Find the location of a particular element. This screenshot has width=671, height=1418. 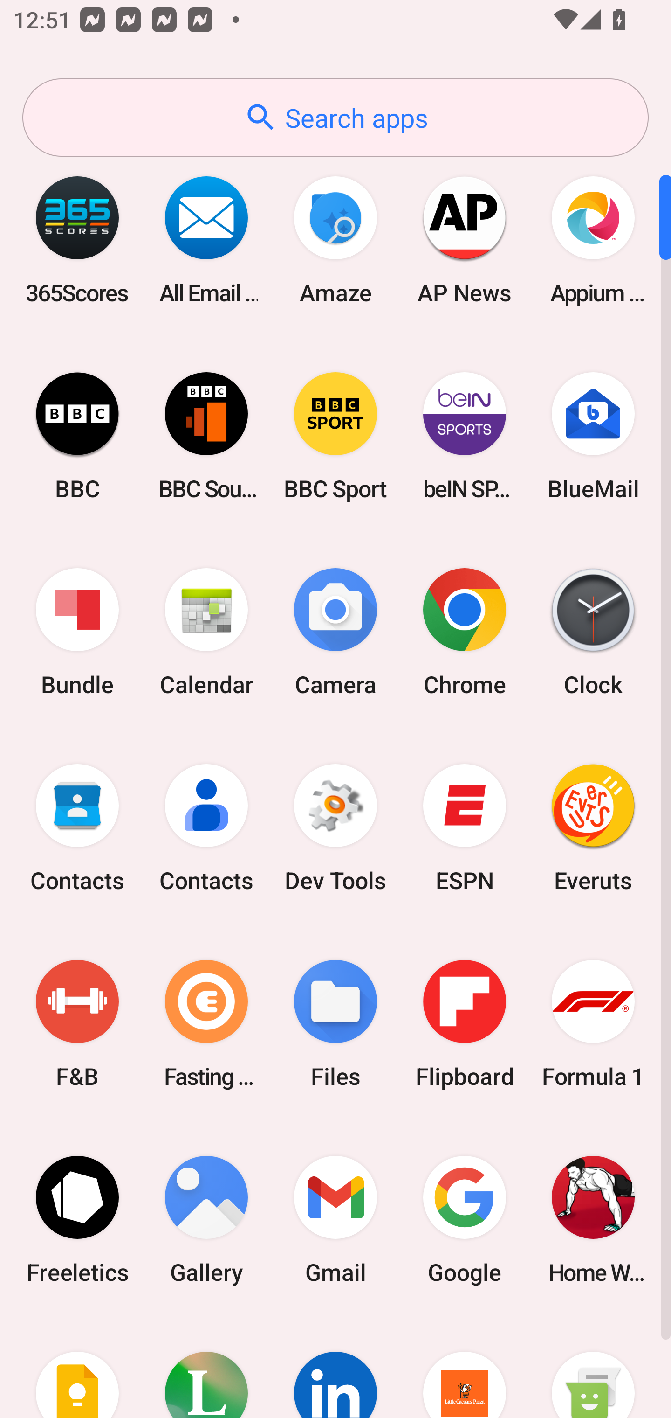

AP News is located at coordinates (464, 240).